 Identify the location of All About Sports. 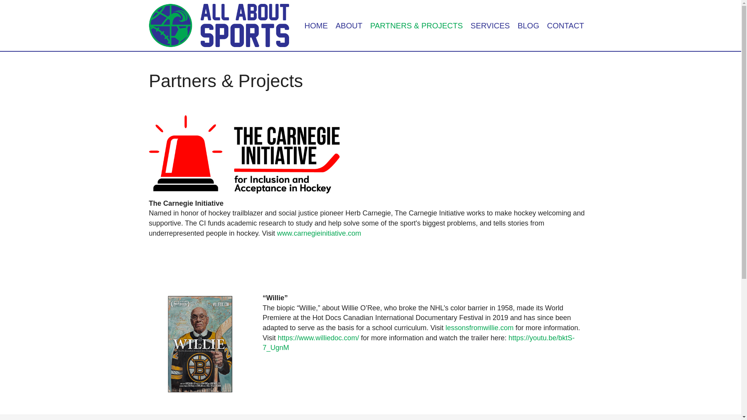
(219, 26).